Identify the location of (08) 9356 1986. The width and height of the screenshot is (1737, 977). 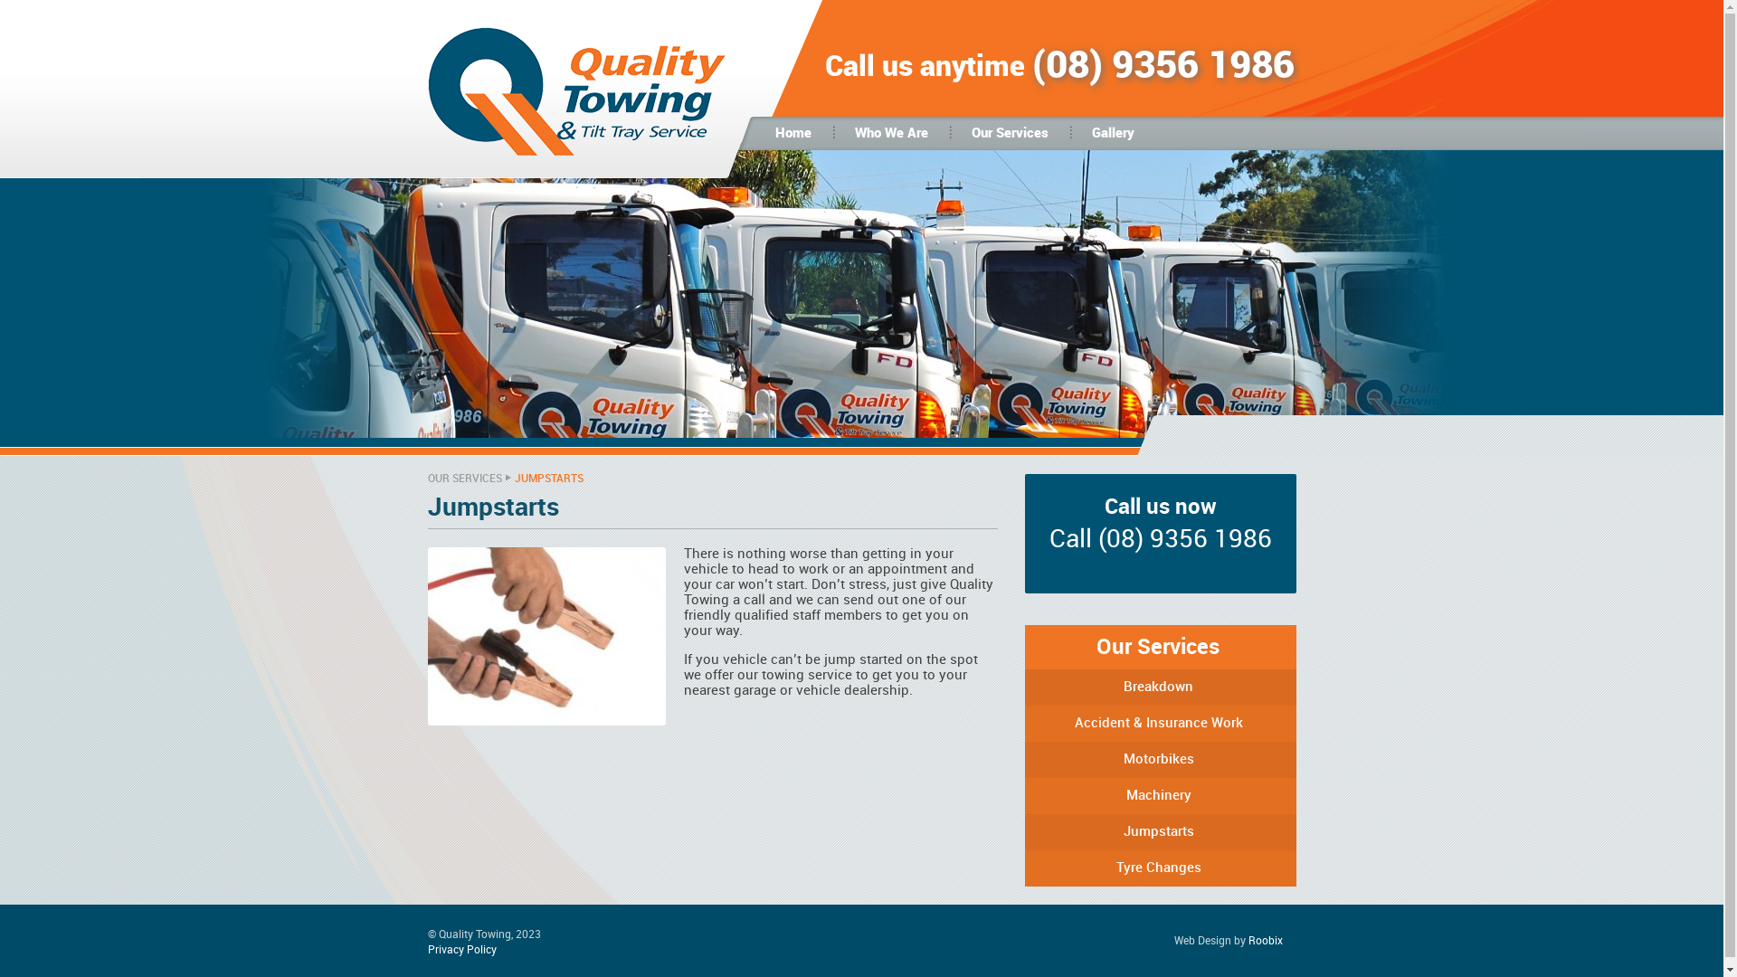
(1185, 540).